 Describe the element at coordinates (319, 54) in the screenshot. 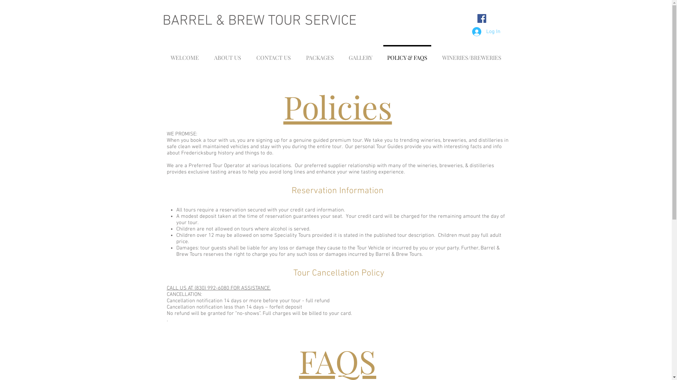

I see `PACKAGES` at that location.